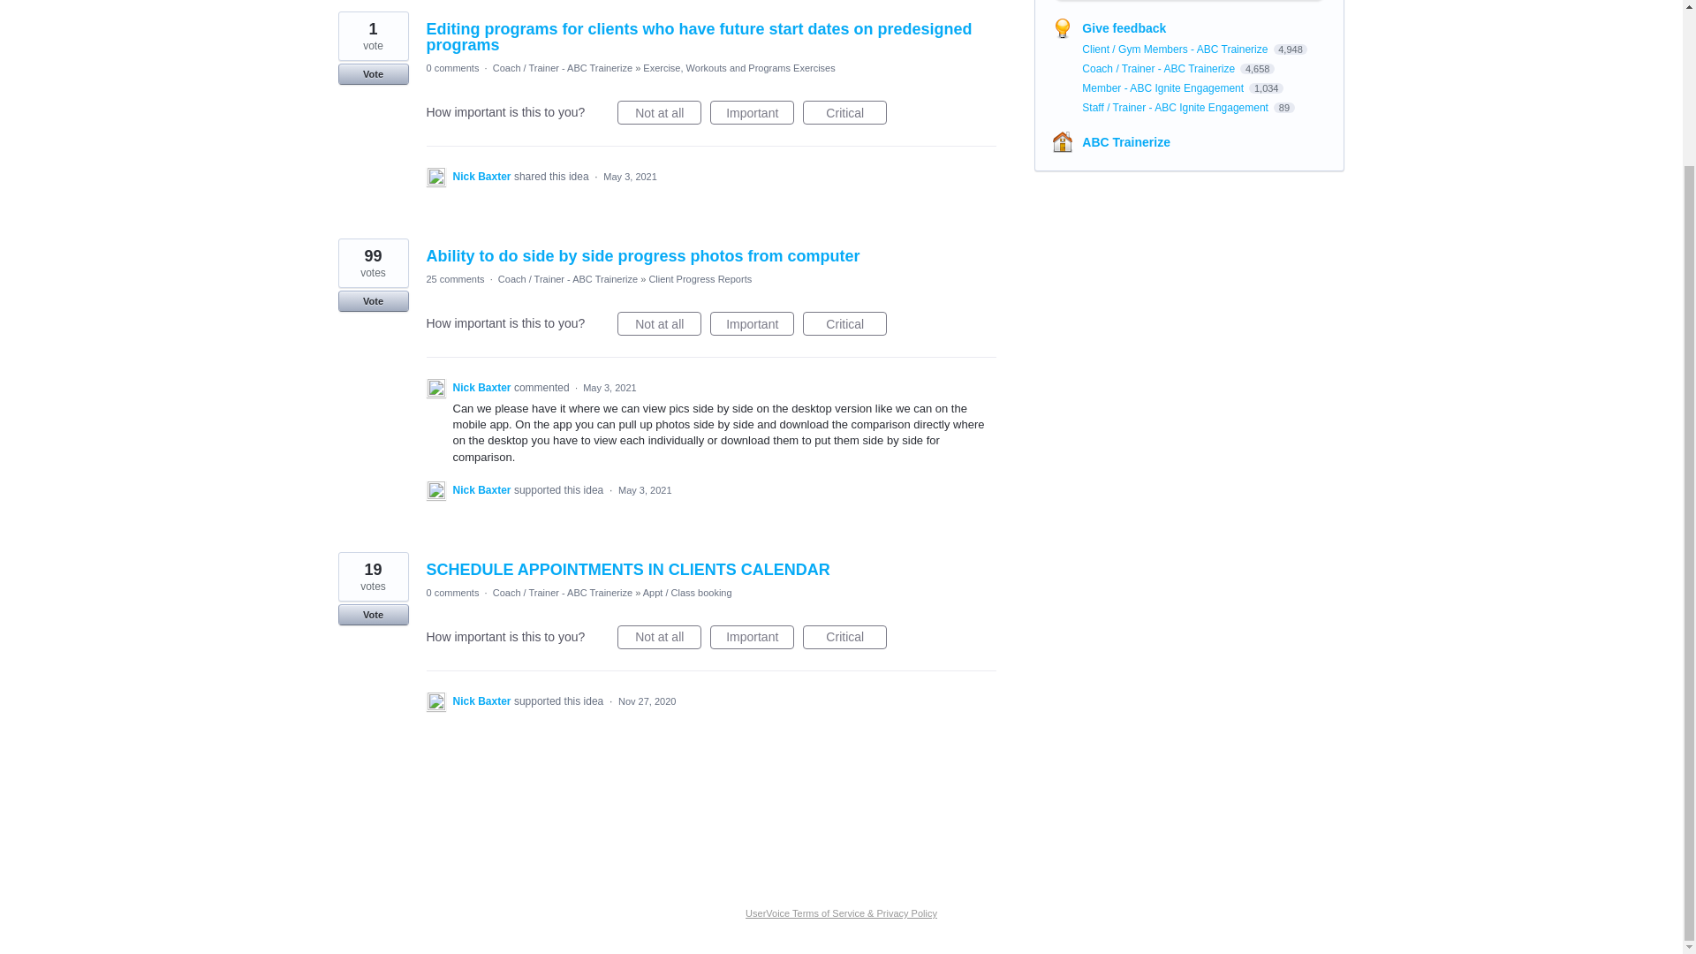 This screenshot has height=954, width=1696. What do you see at coordinates (659, 113) in the screenshot?
I see `Not at all` at bounding box center [659, 113].